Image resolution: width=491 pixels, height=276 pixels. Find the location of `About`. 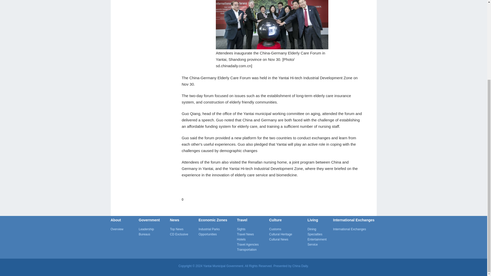

About is located at coordinates (116, 220).